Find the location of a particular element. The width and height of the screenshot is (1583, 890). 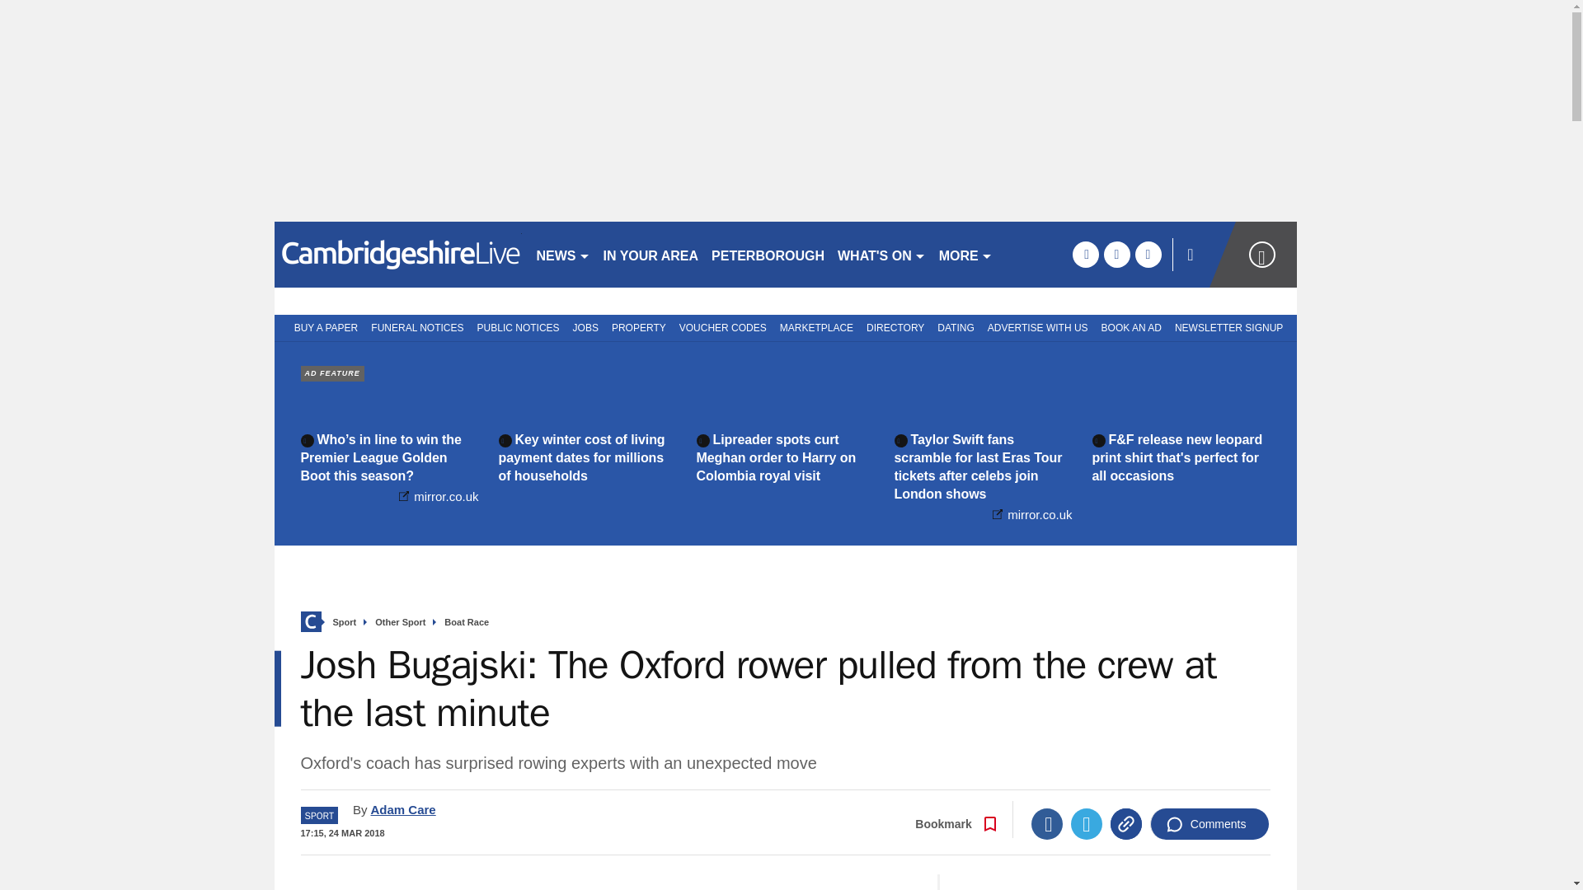

Twitter is located at coordinates (1087, 824).